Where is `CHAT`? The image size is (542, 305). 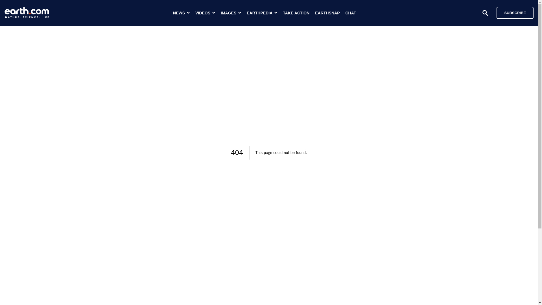 CHAT is located at coordinates (351, 13).